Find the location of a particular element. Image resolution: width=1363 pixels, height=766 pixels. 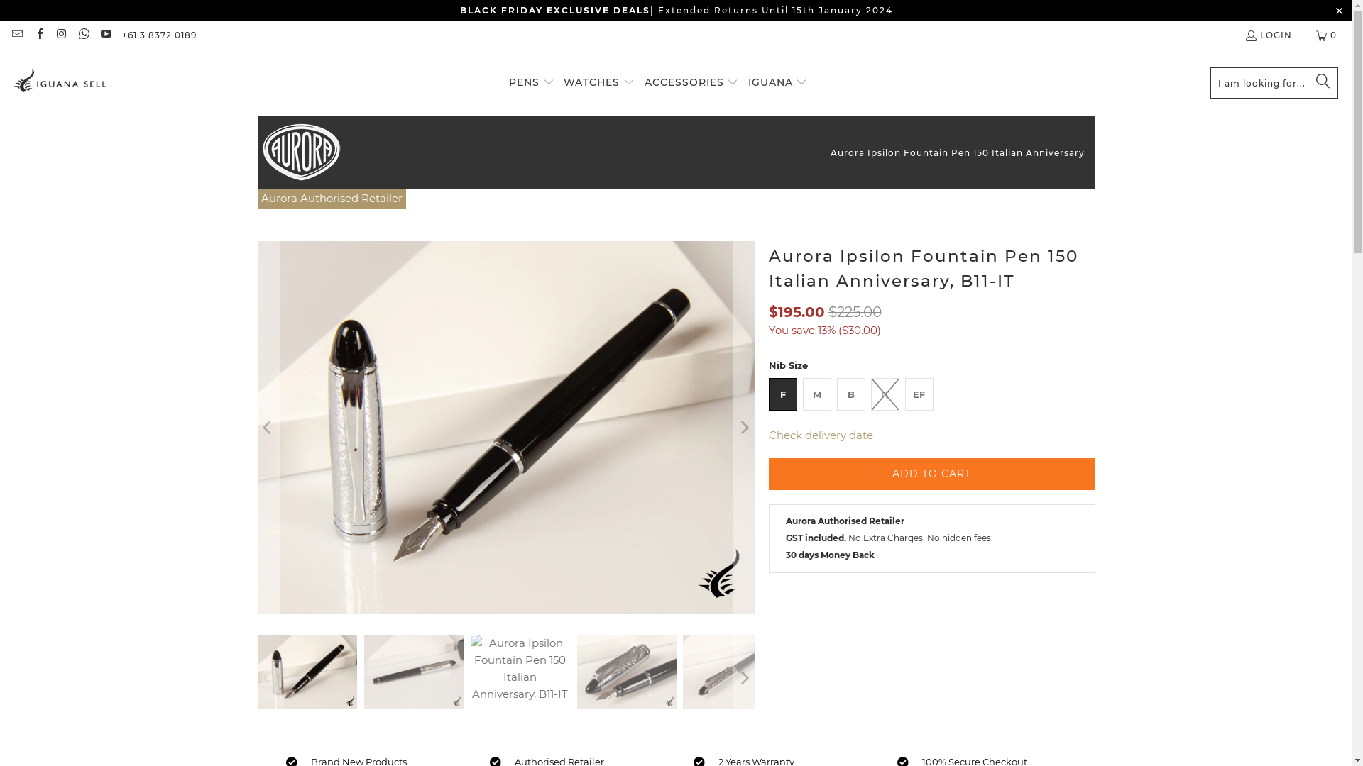

Email Iguana Sell AU is located at coordinates (17, 35).